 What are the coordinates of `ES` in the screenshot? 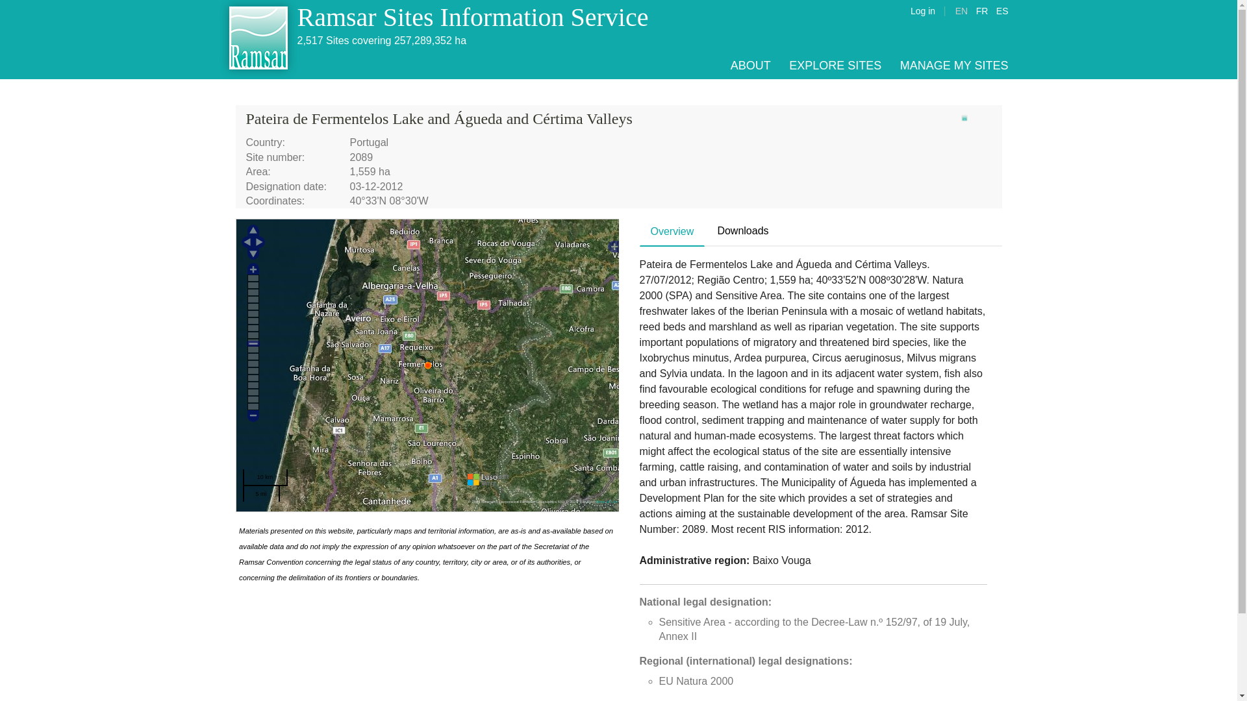 It's located at (1003, 10).